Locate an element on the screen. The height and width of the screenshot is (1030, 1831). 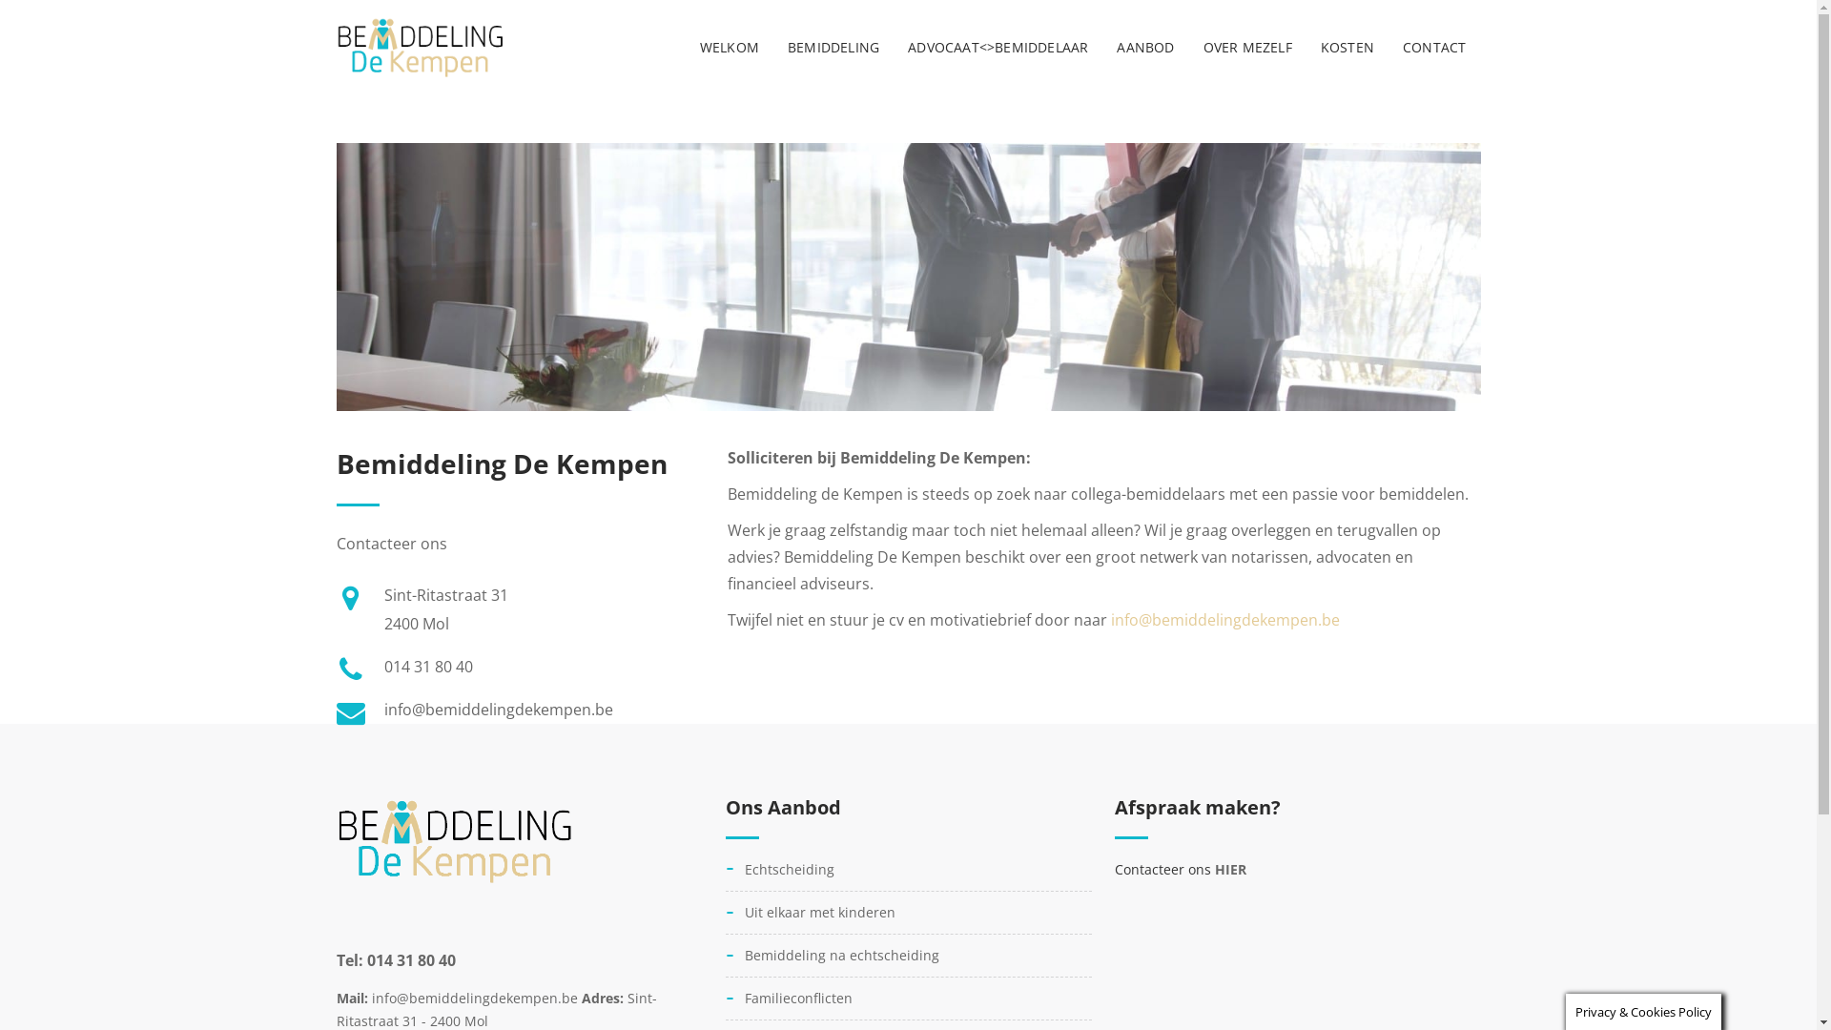
Bemiddeling De Kempen is located at coordinates (421, 48).